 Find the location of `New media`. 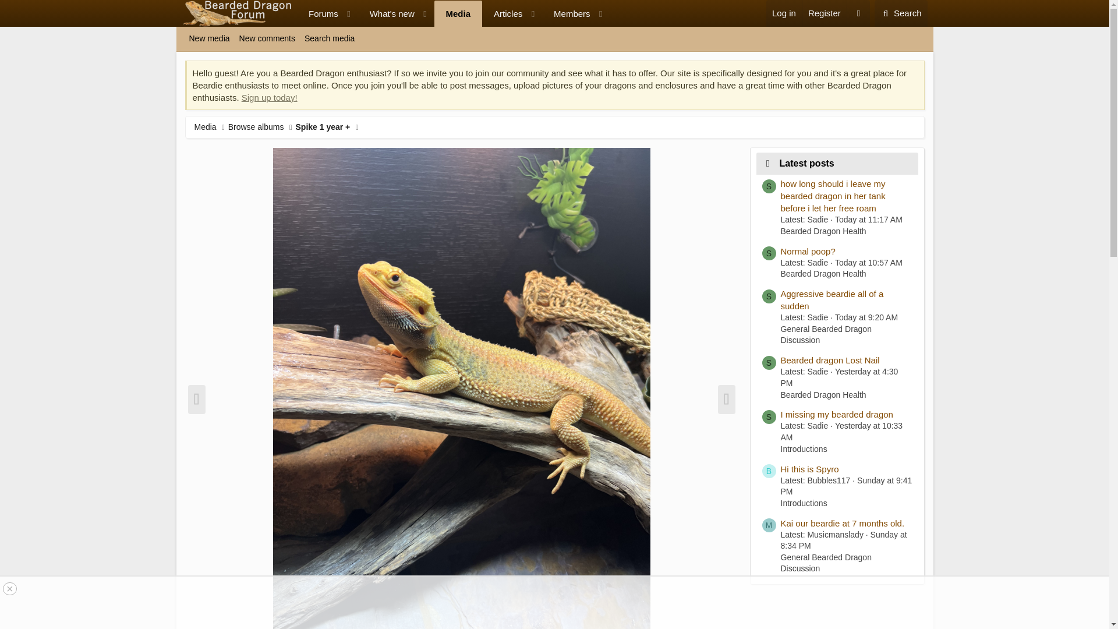

New media is located at coordinates (567, 14).